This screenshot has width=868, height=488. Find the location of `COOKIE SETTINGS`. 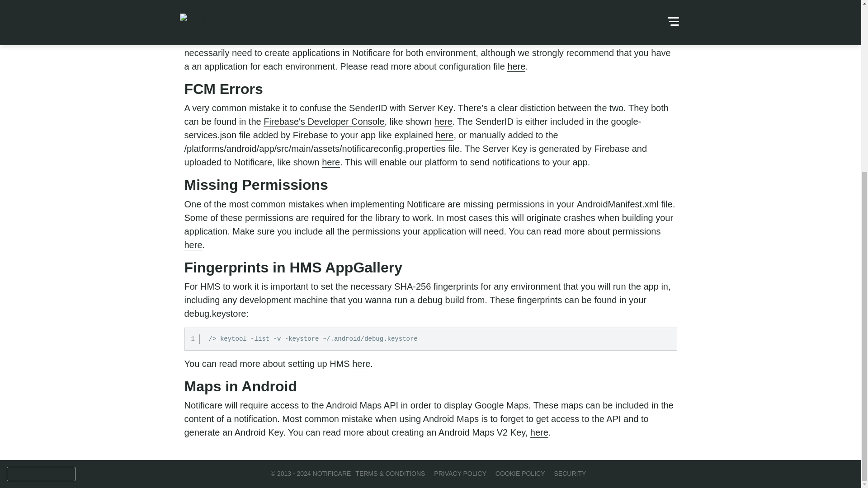

COOKIE SETTINGS is located at coordinates (41, 214).